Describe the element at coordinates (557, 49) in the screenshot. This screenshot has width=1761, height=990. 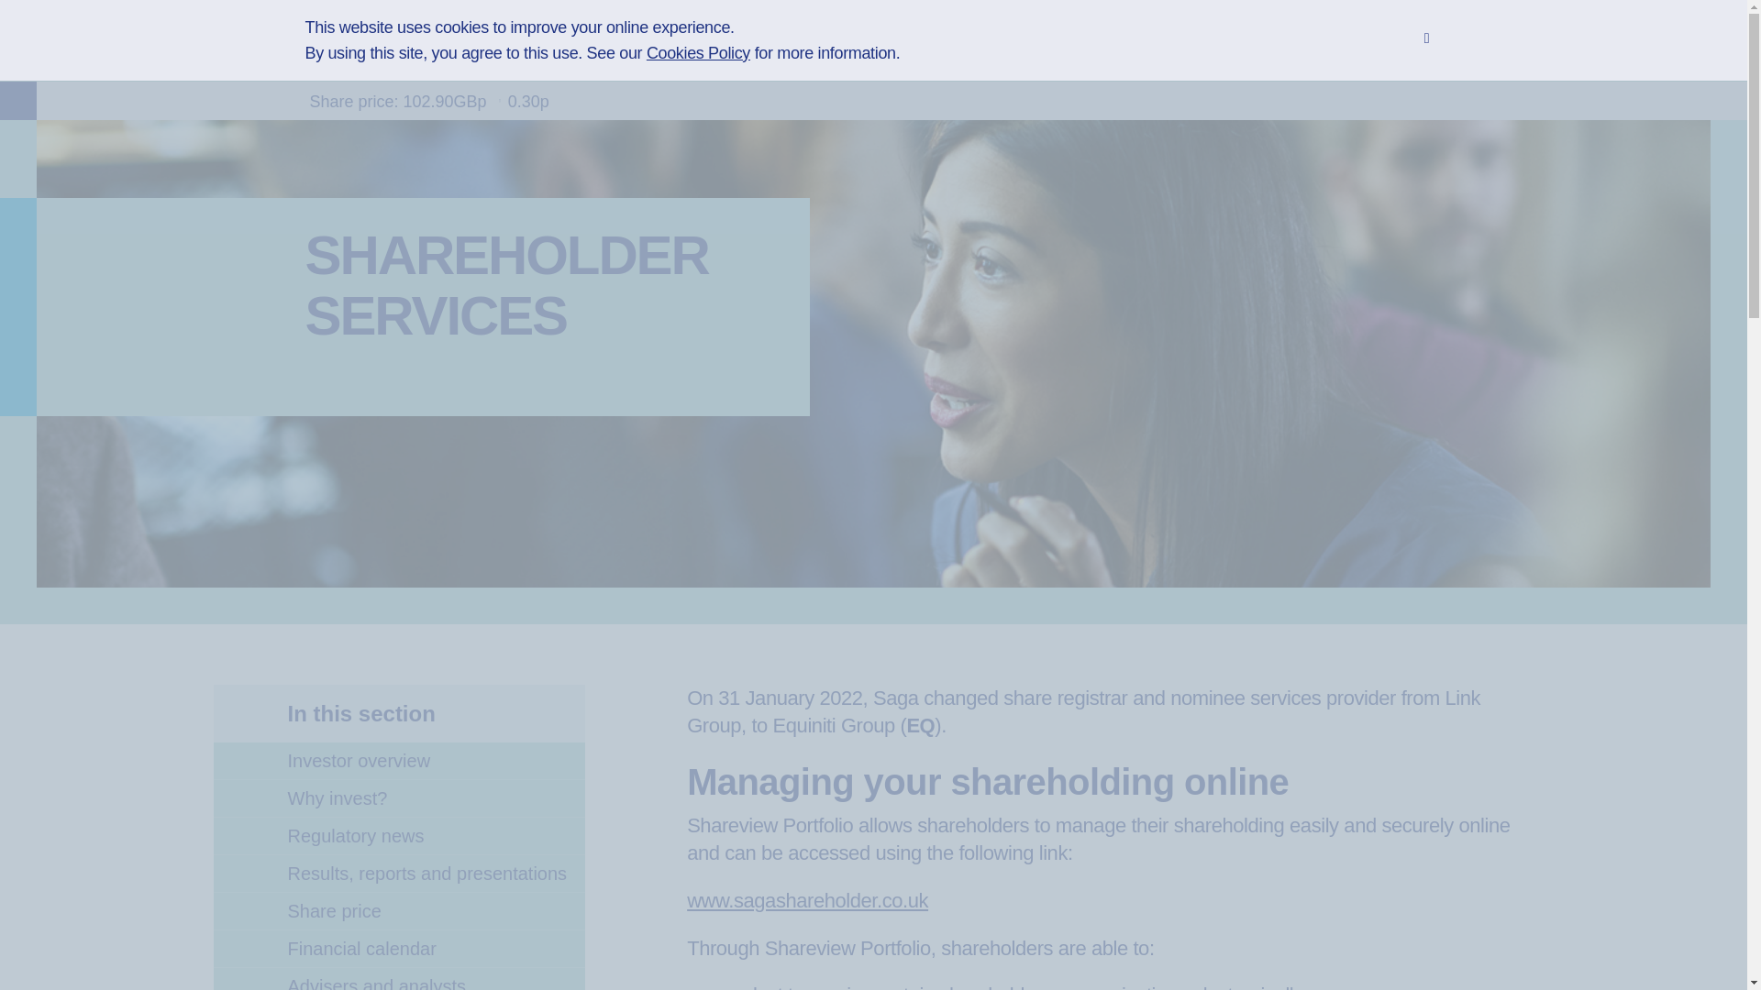
I see `Saga plc` at that location.